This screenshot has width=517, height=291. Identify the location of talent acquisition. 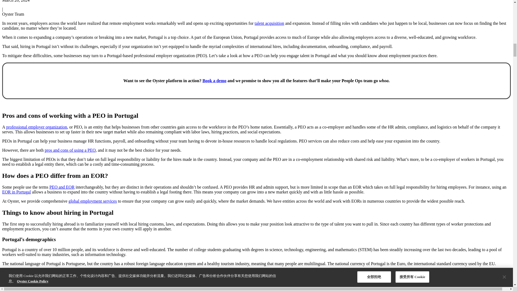
(269, 23).